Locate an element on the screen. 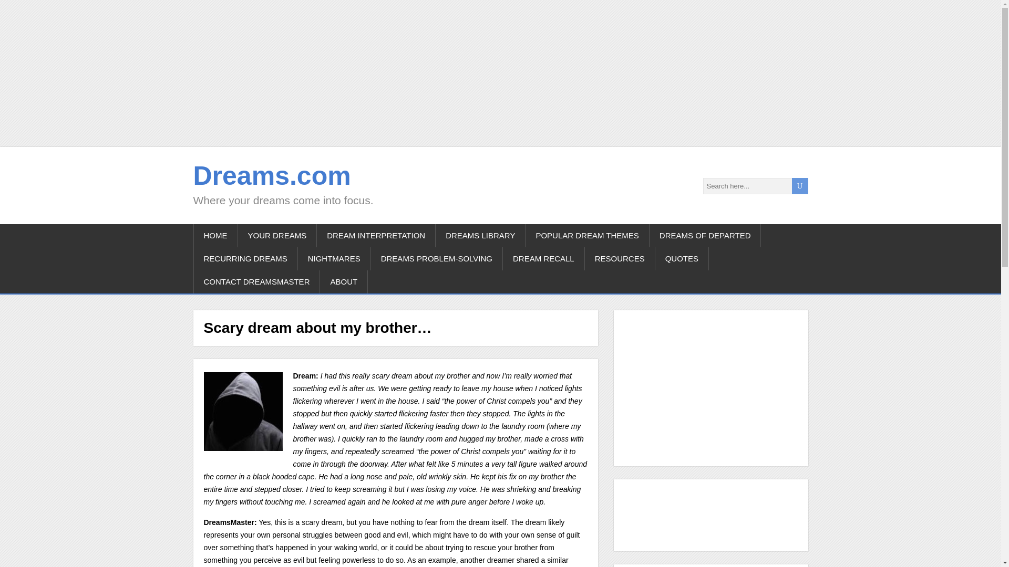 The height and width of the screenshot is (567, 1009). ABOUT is located at coordinates (344, 282).